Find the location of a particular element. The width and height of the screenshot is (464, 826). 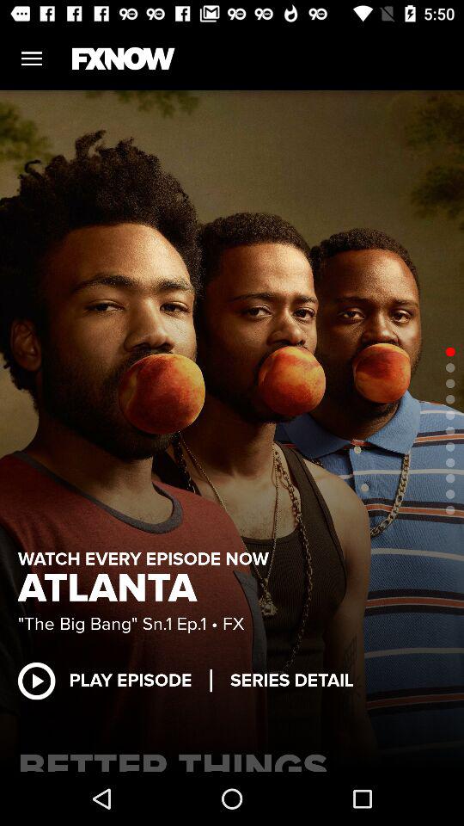

turn off the item below the play episode item is located at coordinates (232, 757).